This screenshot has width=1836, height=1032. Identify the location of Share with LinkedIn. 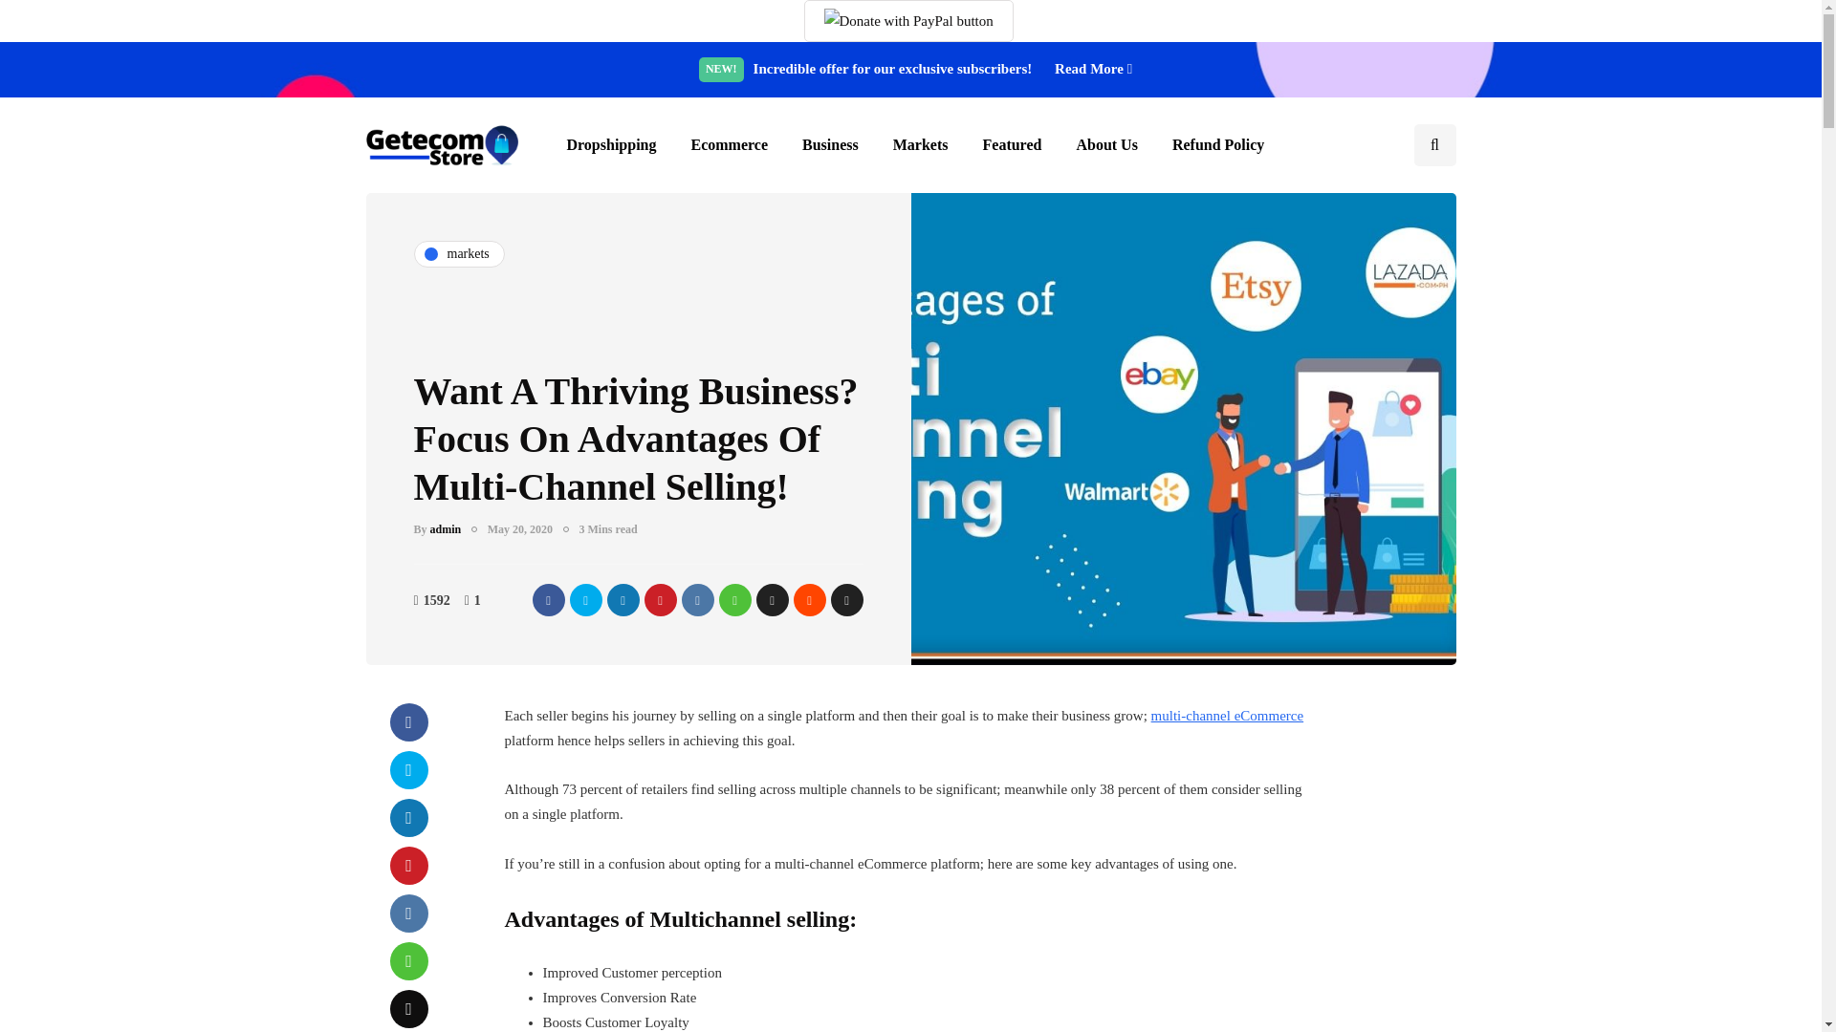
(622, 600).